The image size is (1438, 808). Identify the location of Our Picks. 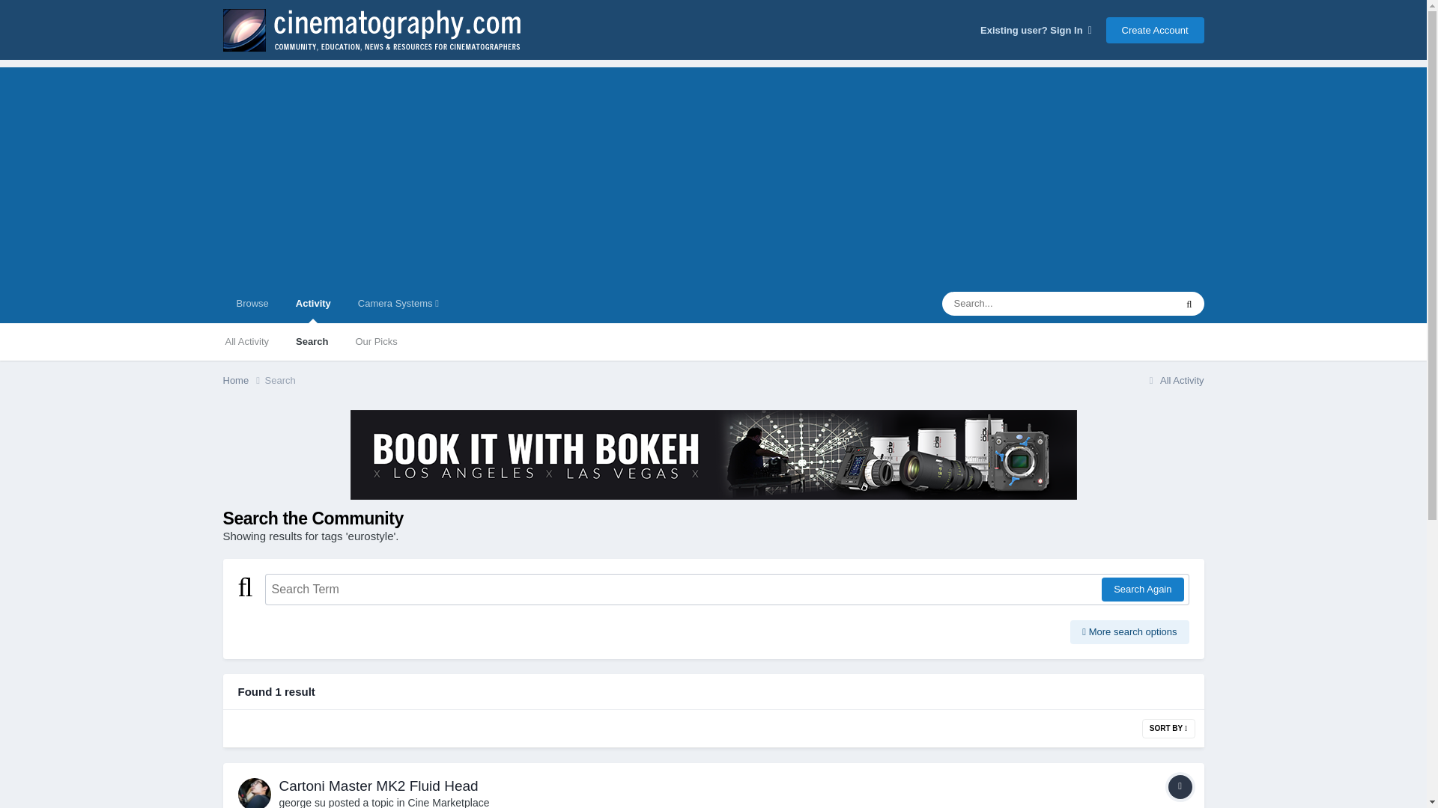
(376, 341).